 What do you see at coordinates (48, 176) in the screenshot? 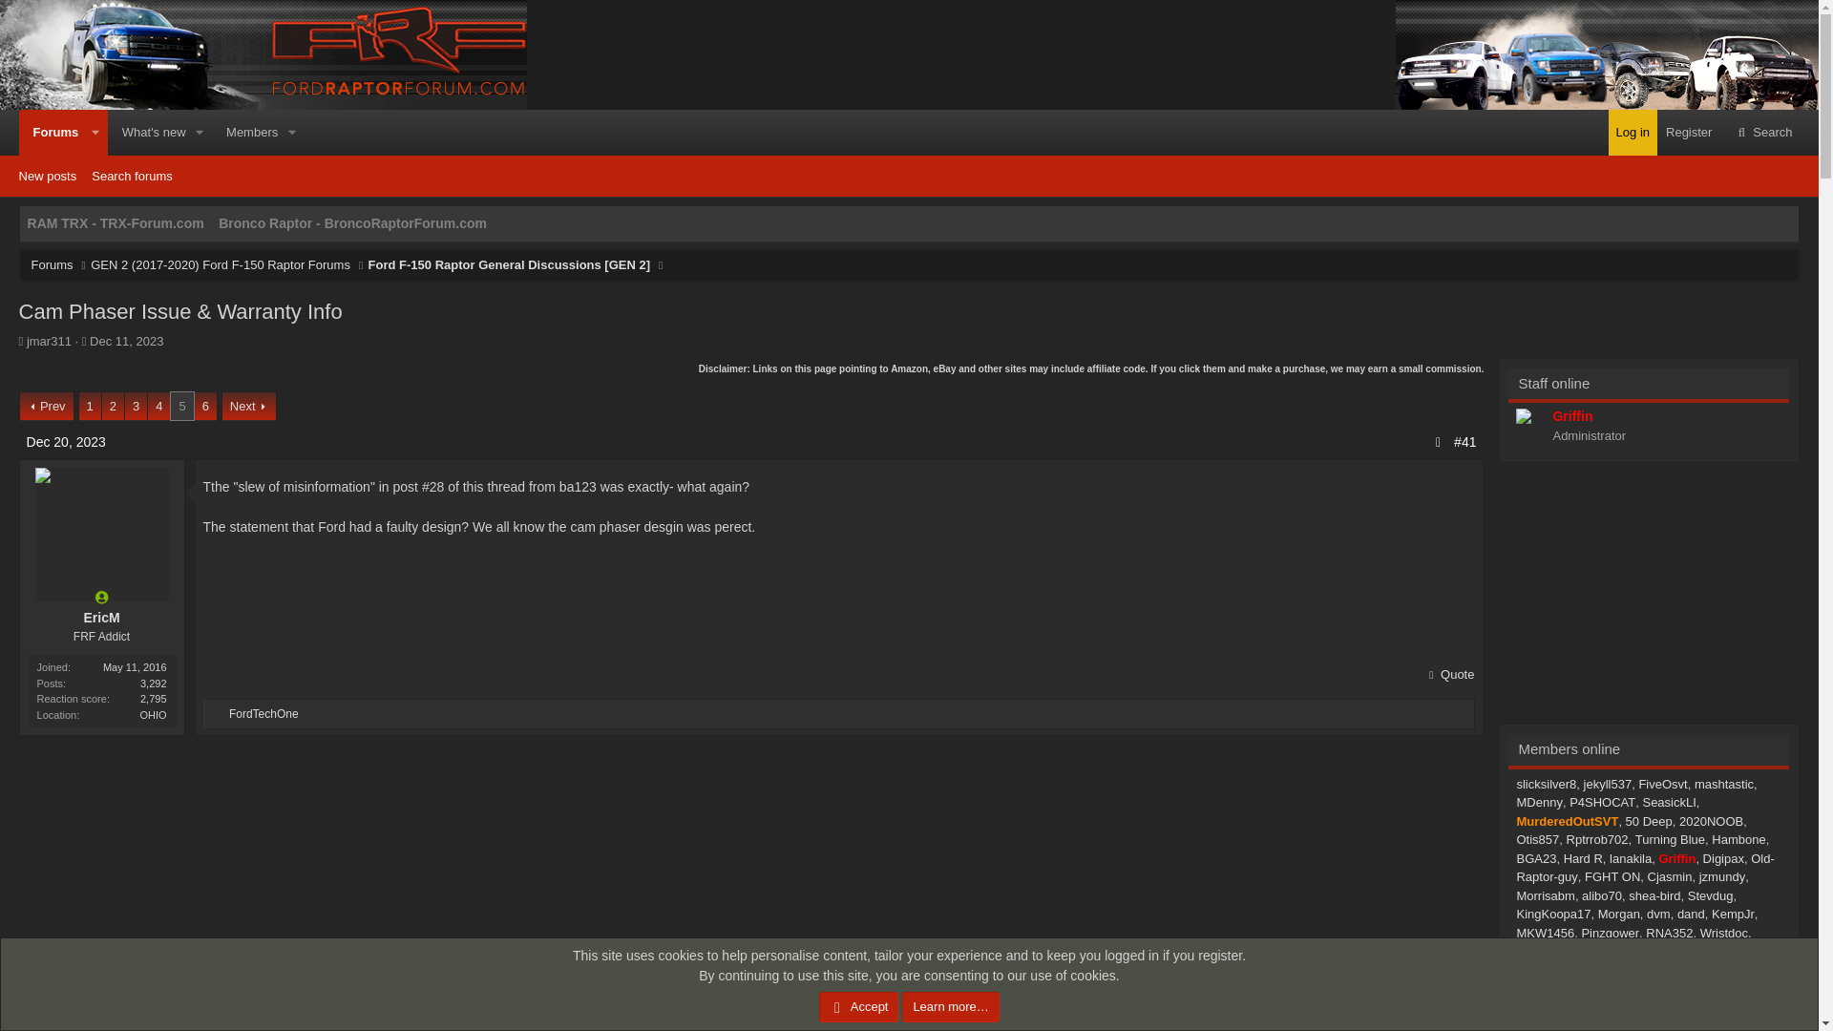
I see `Prev` at bounding box center [48, 176].